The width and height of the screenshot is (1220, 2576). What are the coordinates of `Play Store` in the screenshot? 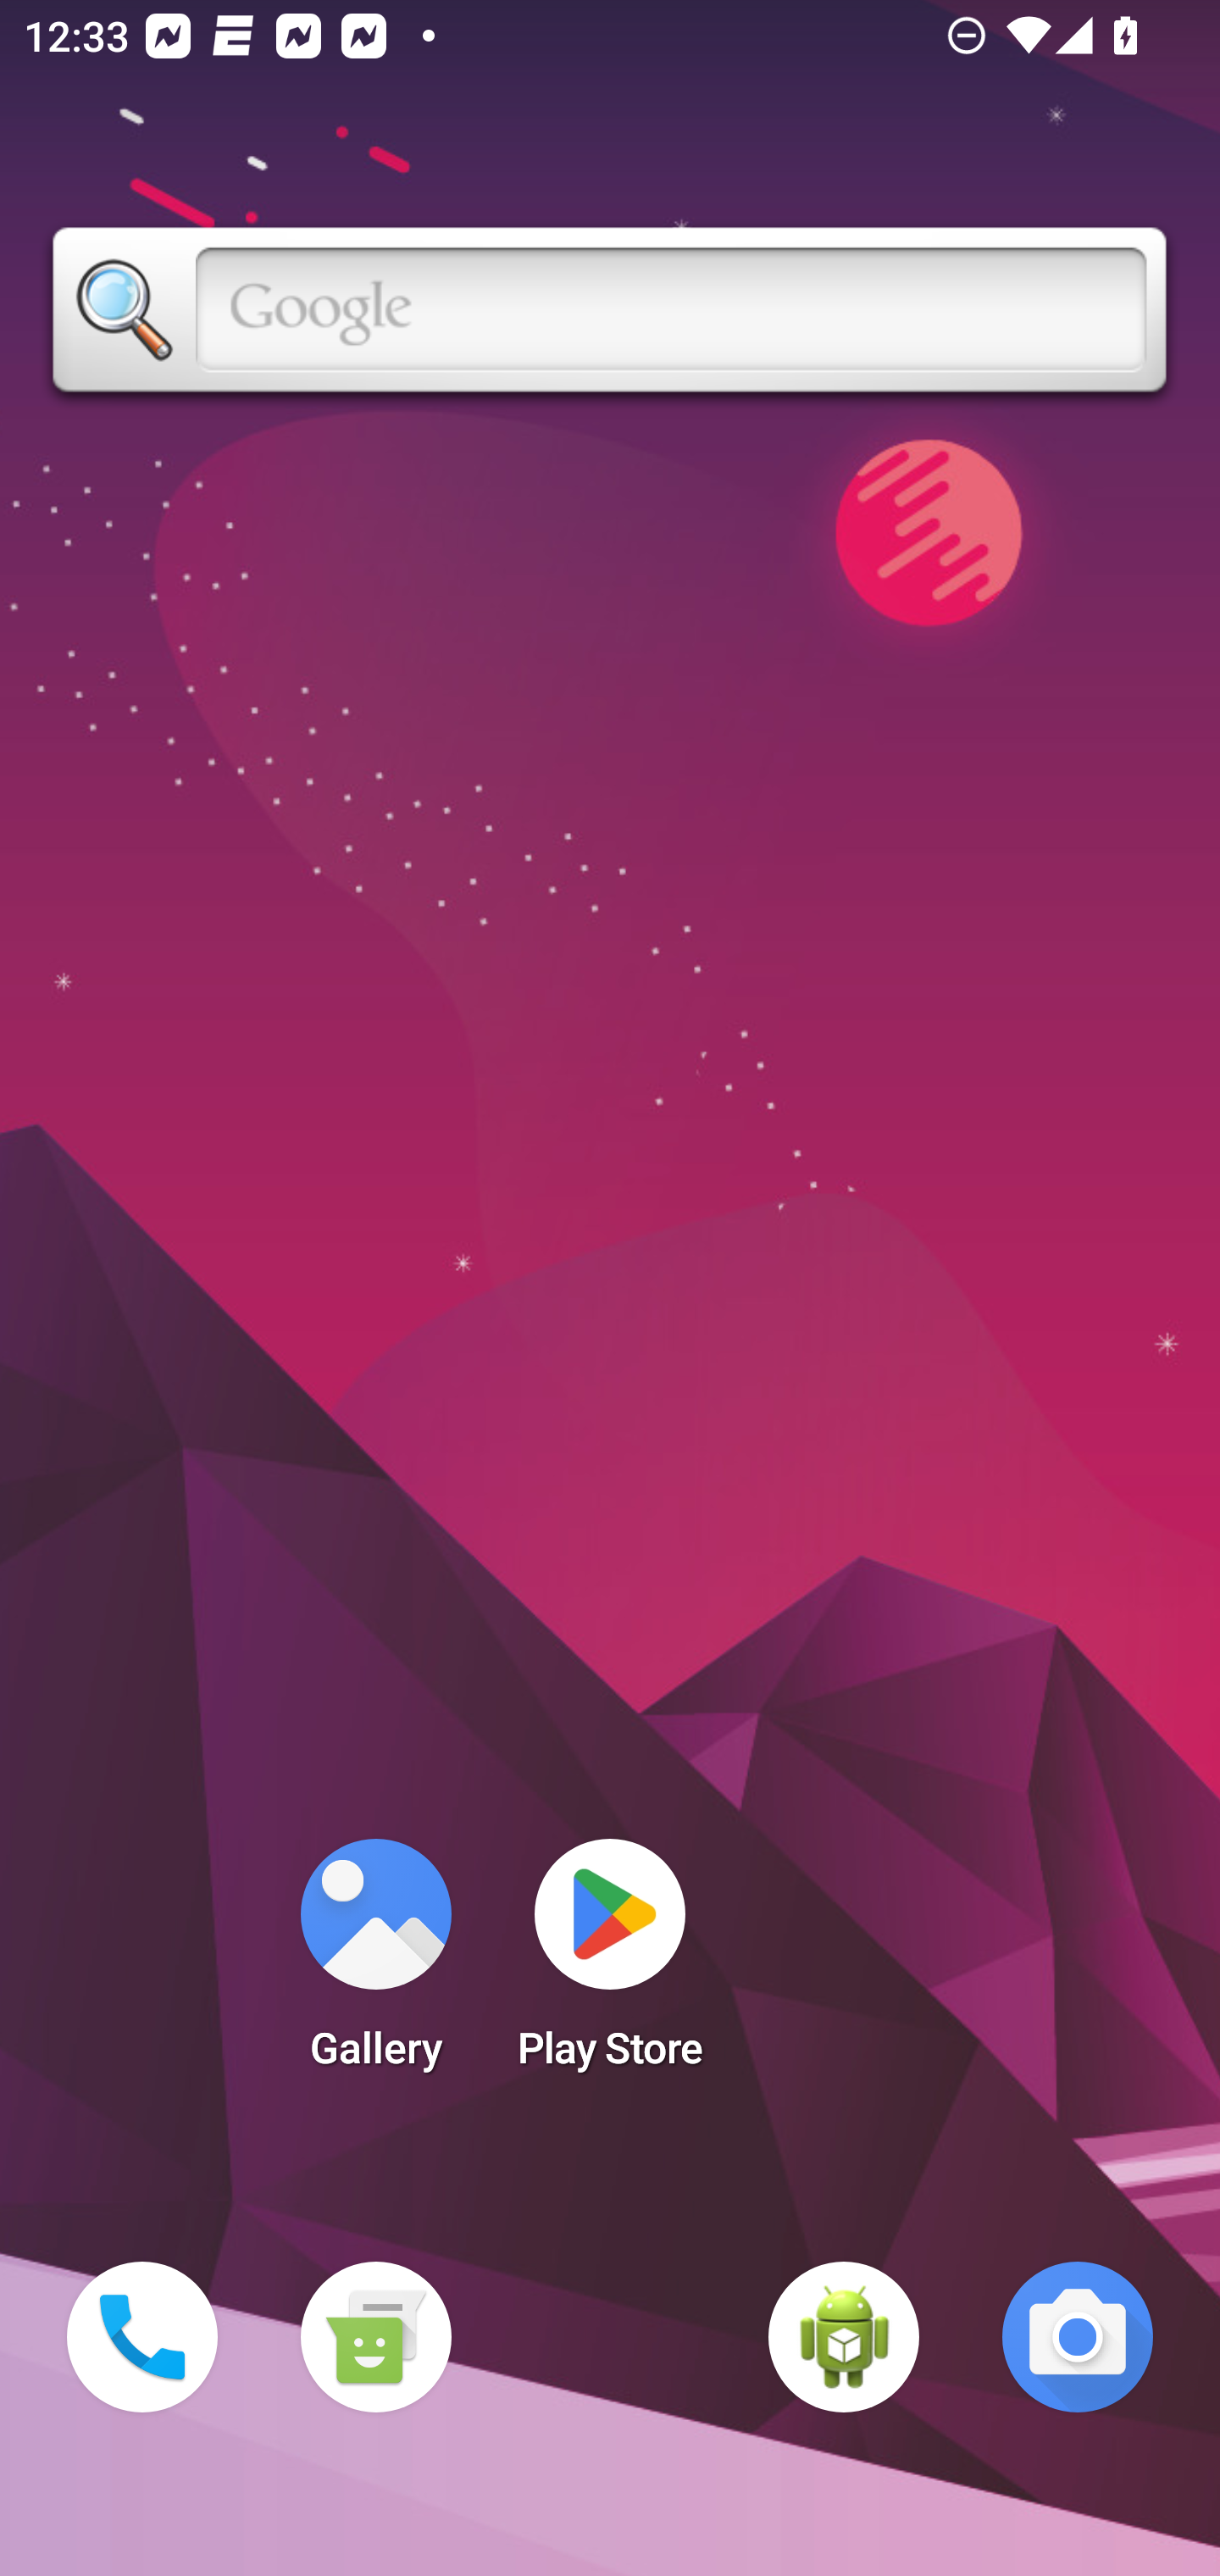 It's located at (610, 1964).